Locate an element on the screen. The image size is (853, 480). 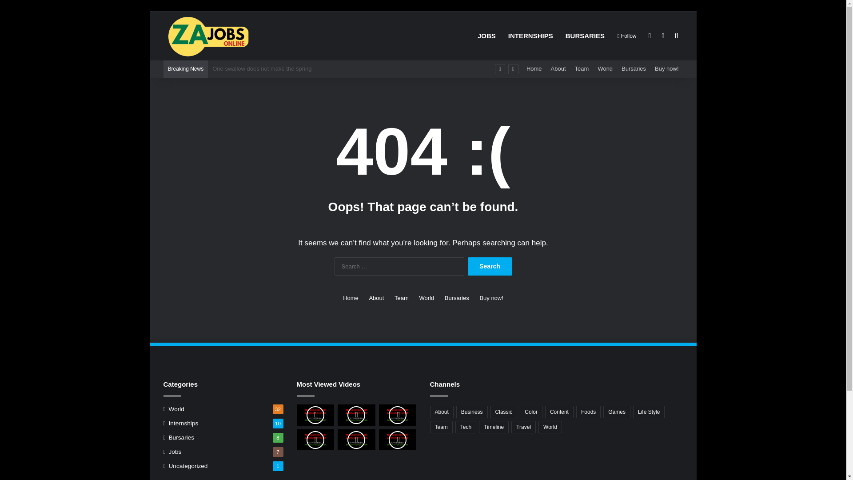
Buy now! is located at coordinates (666, 68).